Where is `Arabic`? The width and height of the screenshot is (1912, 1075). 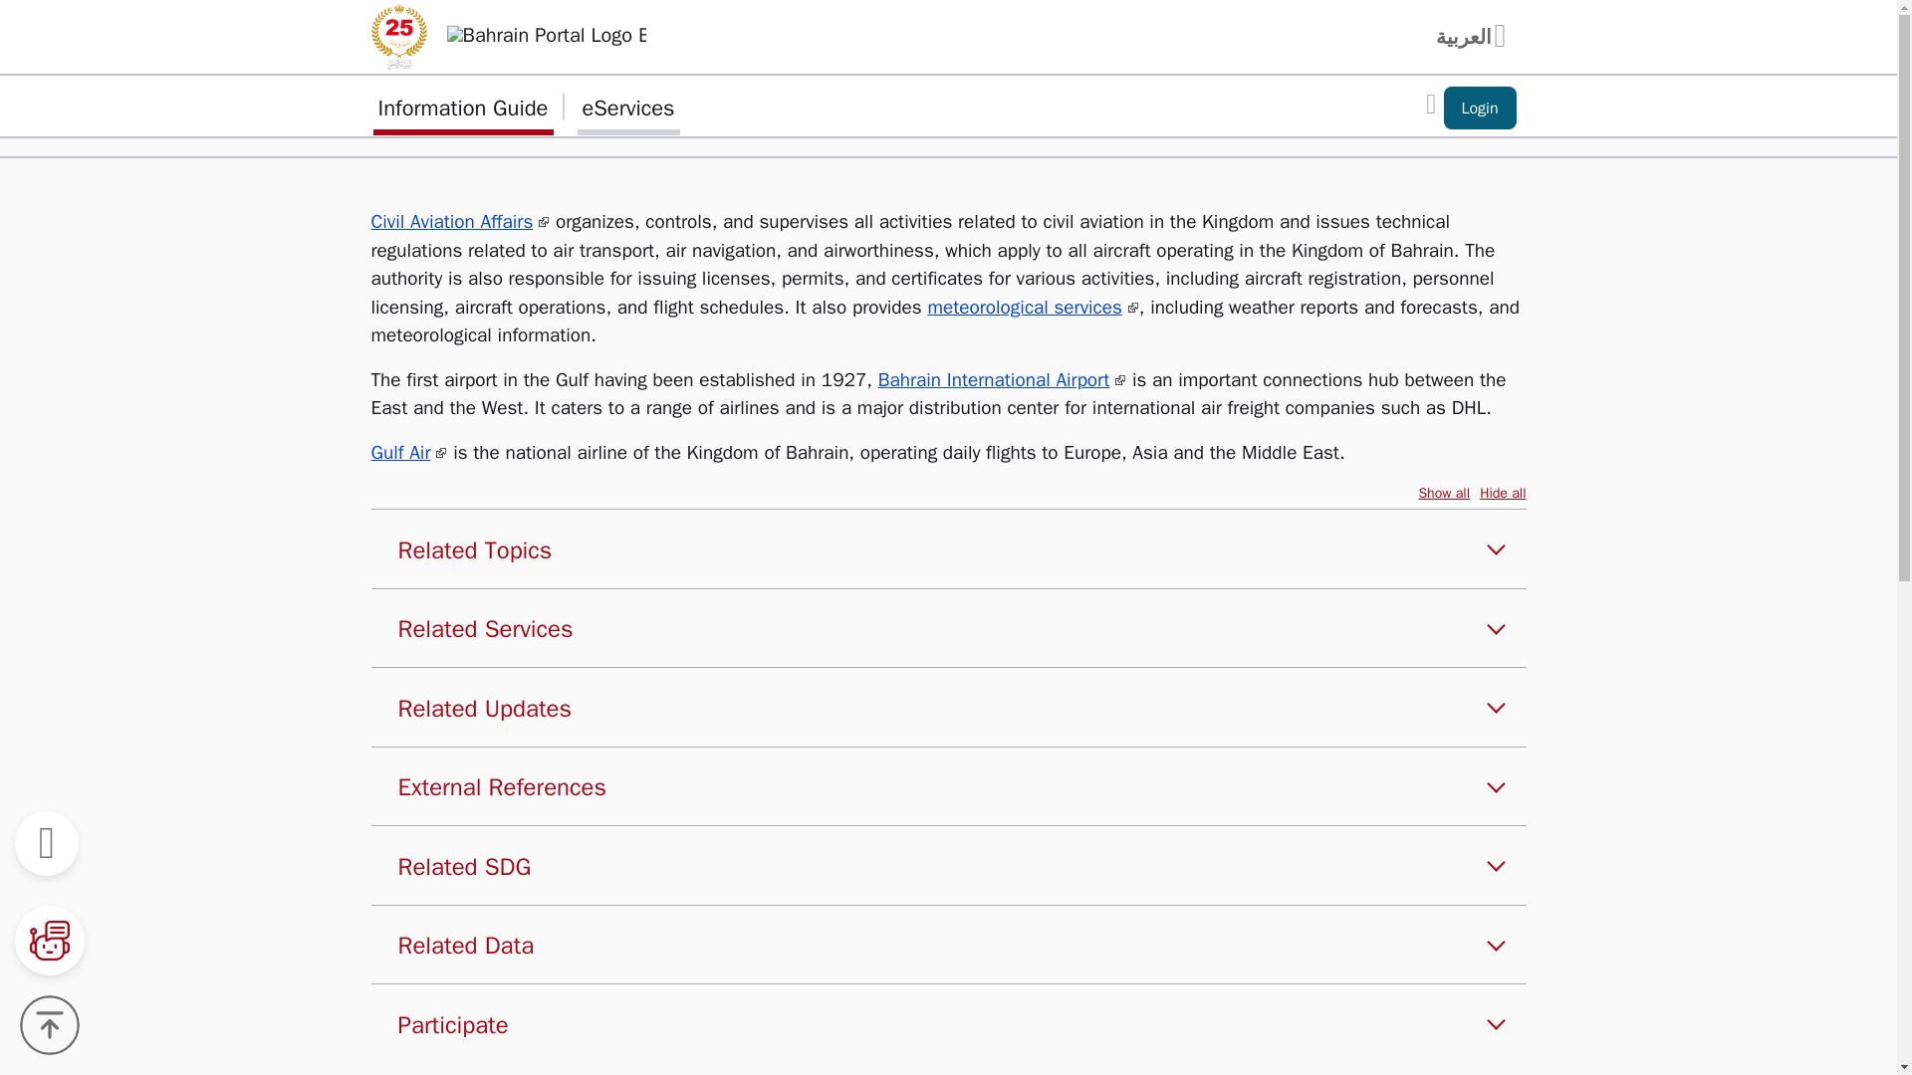
Arabic is located at coordinates (1476, 36).